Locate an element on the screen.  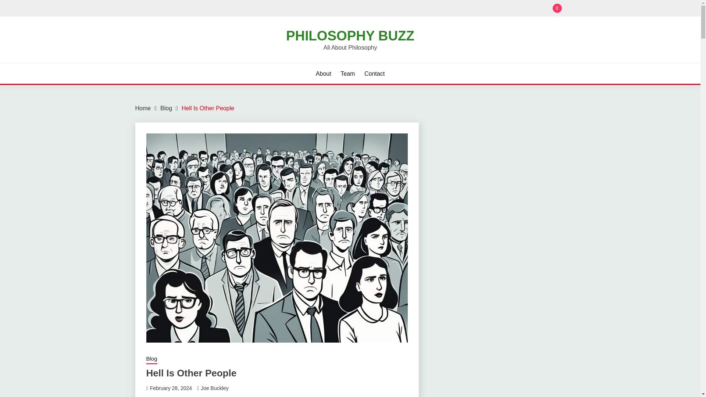
Search is located at coordinates (404, 9).